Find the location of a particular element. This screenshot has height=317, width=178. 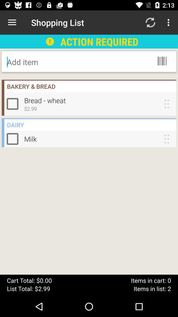

select shopping list item is located at coordinates (14, 139).